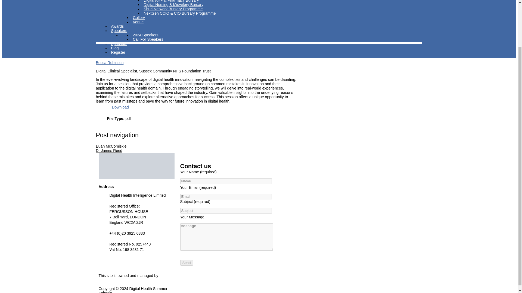  Describe the element at coordinates (186, 263) in the screenshot. I see `Send` at that location.